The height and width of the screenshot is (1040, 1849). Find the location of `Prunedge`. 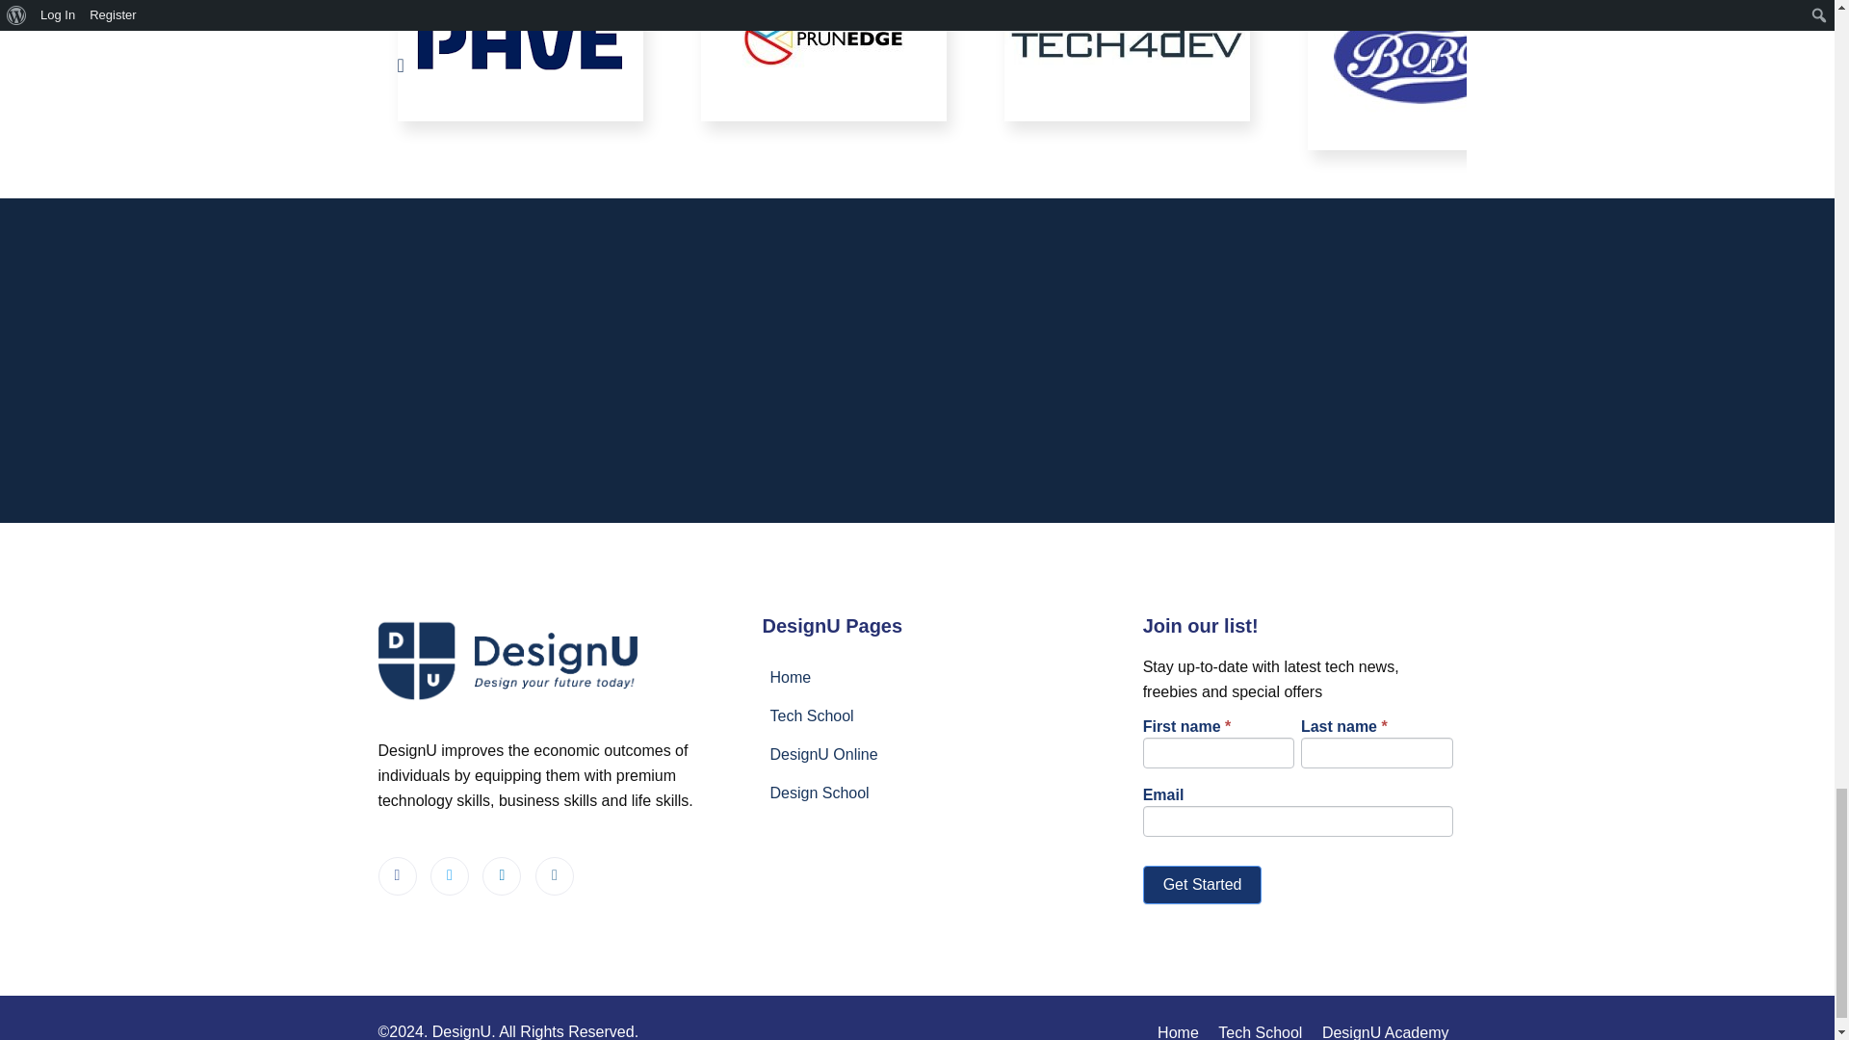

Prunedge is located at coordinates (823, 61).